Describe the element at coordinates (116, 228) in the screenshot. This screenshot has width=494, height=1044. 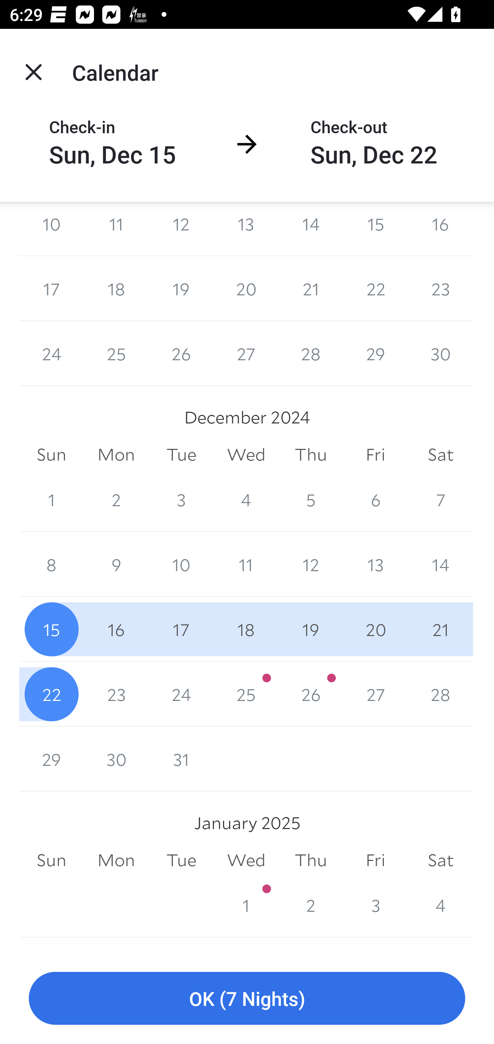
I see `11 11 November 2024` at that location.